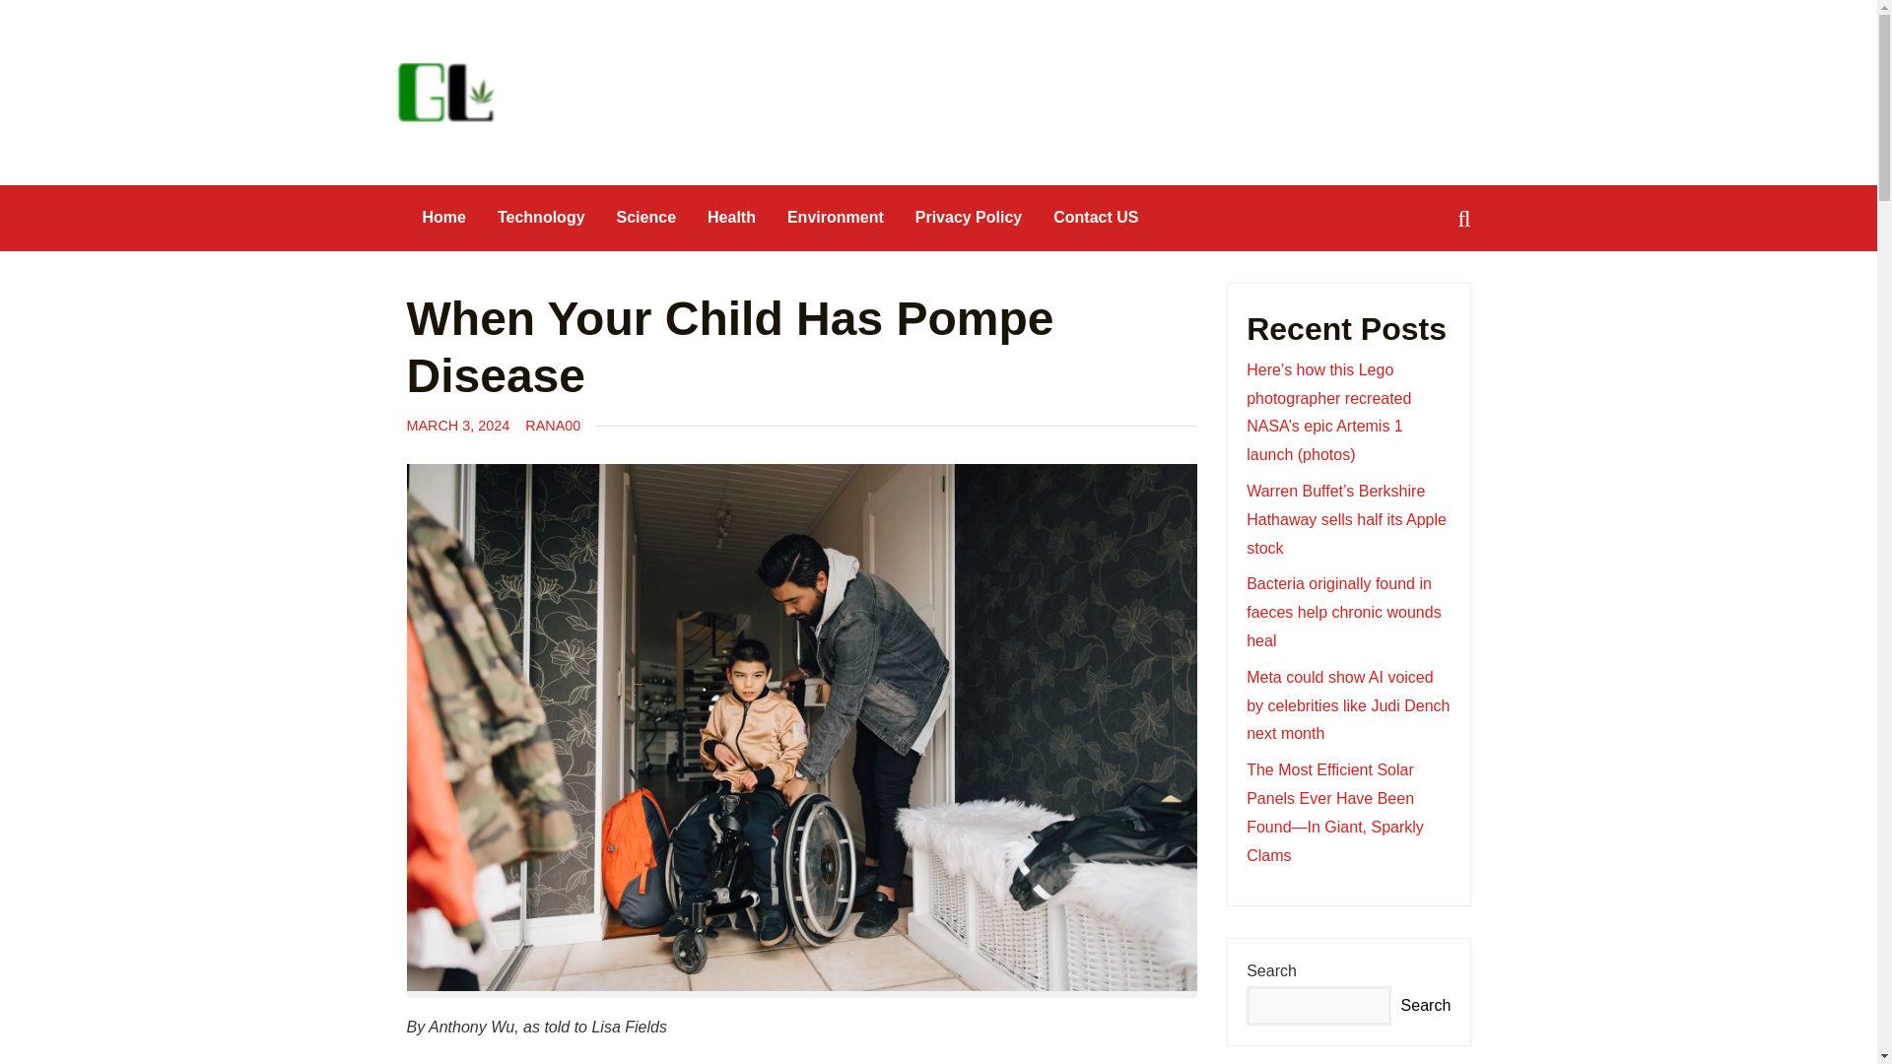  Describe the element at coordinates (553, 426) in the screenshot. I see `RANA00` at that location.